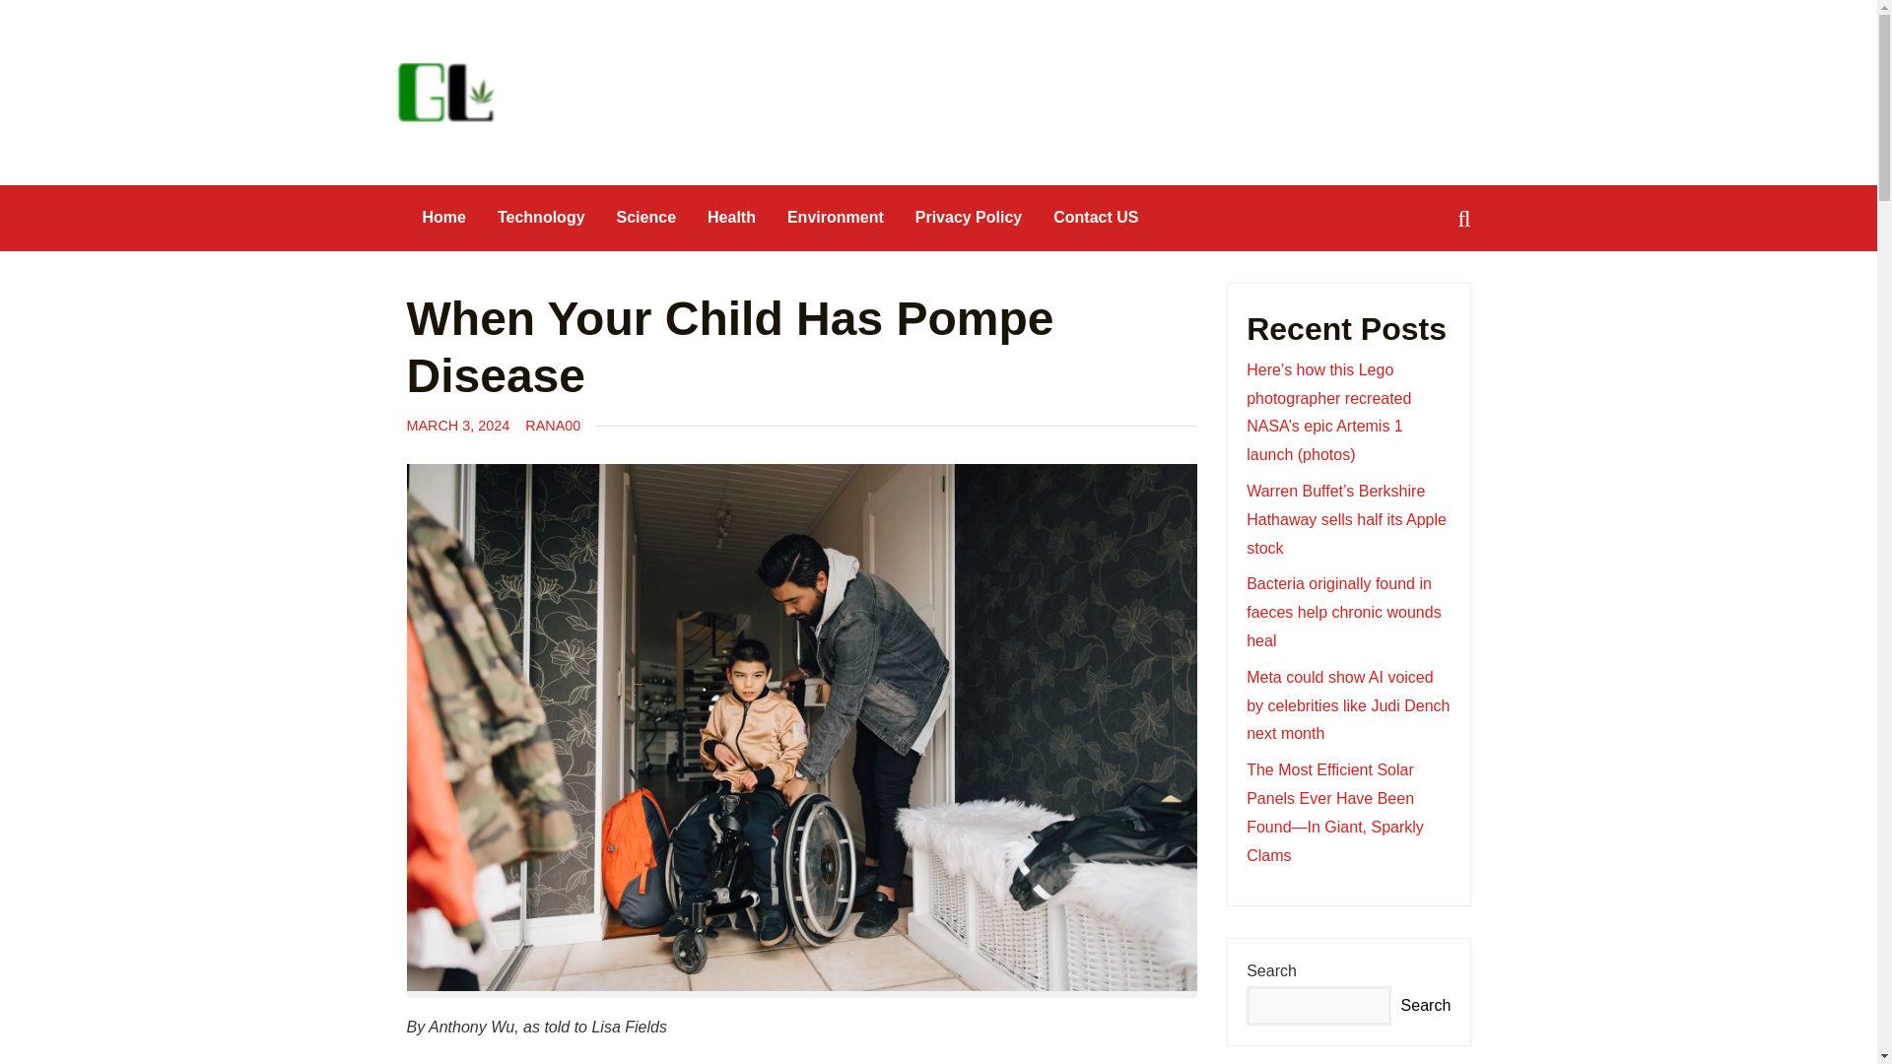  Describe the element at coordinates (553, 426) in the screenshot. I see `RANA00` at that location.